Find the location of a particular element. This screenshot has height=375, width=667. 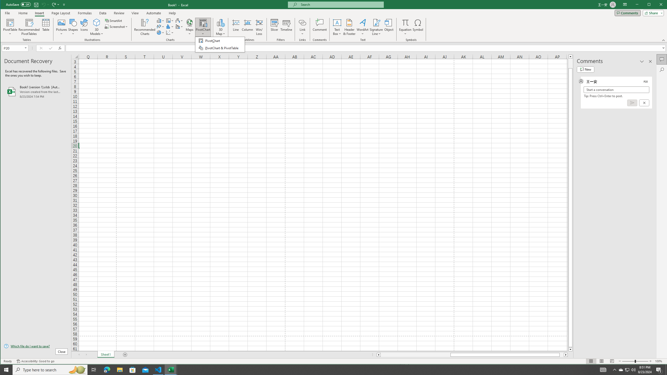

Insert Column or Bar Chart is located at coordinates (160, 20).